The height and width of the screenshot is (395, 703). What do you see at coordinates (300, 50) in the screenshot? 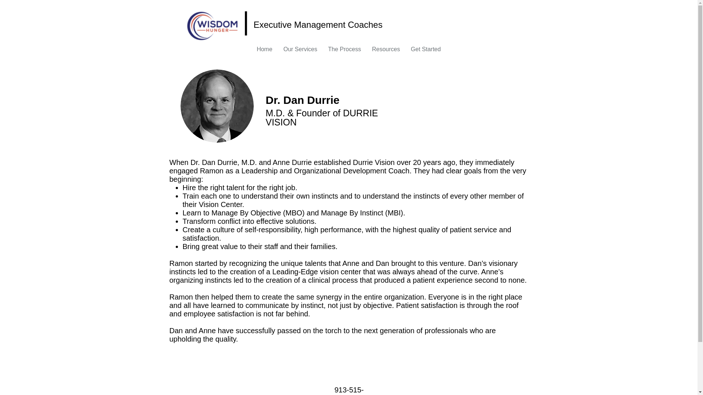
I see `Our Services` at bounding box center [300, 50].